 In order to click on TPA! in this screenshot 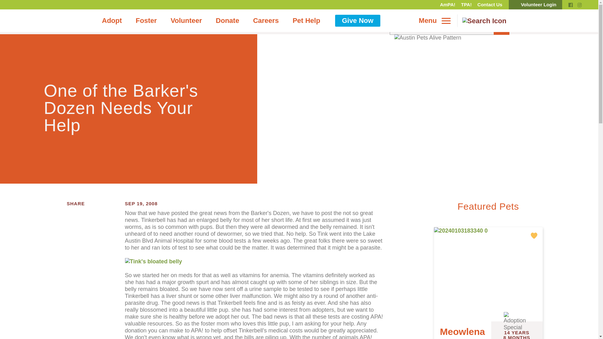, I will do `click(466, 5)`.